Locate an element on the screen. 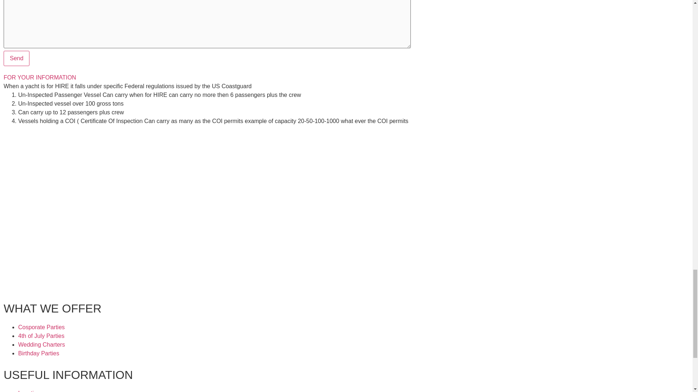  4th of July Parties is located at coordinates (41, 336).